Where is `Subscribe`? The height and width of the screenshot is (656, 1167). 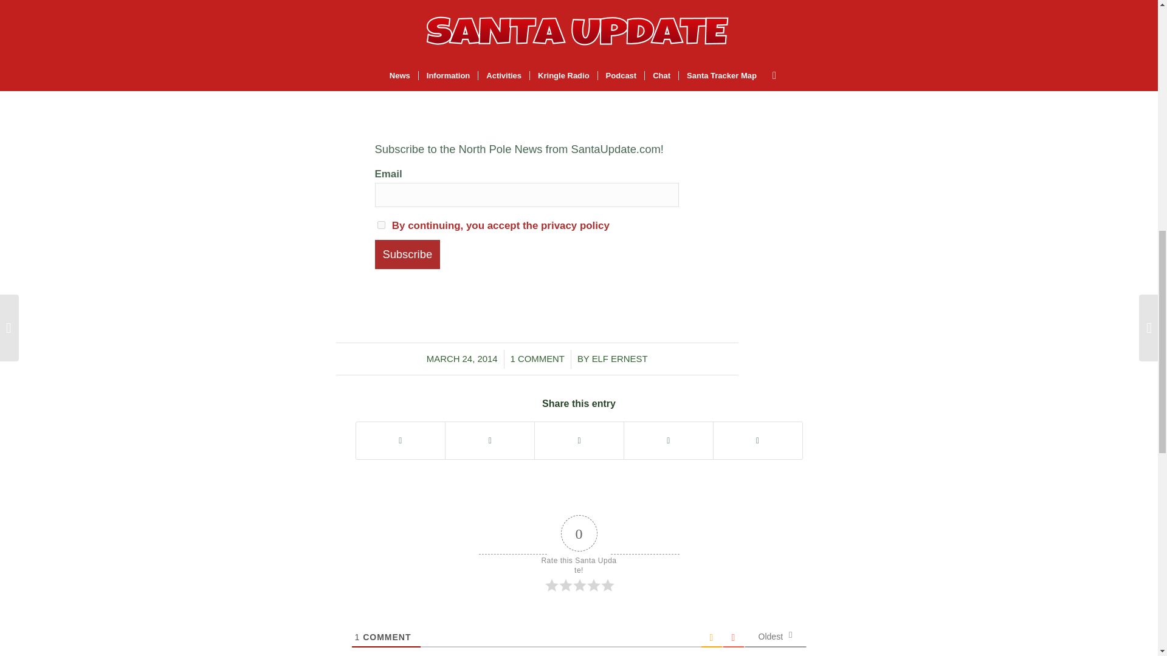 Subscribe is located at coordinates (407, 254).